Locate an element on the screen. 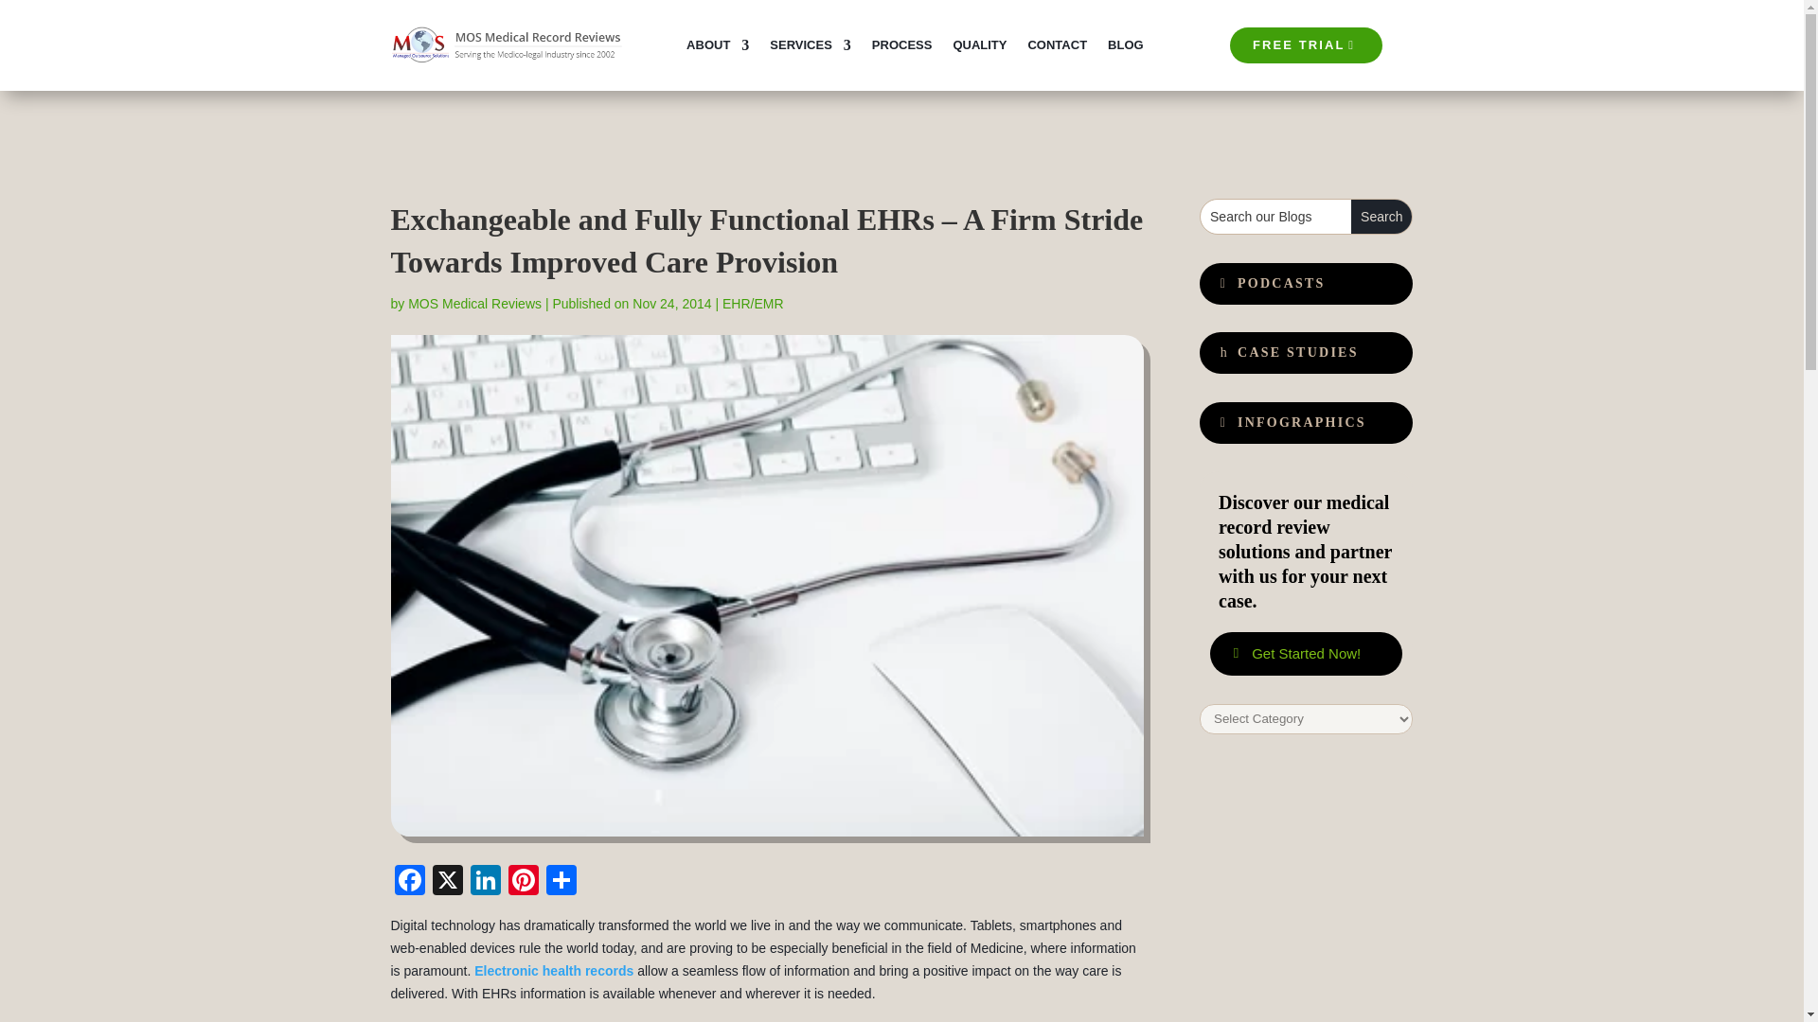 The width and height of the screenshot is (1818, 1022). Search is located at coordinates (1381, 216).